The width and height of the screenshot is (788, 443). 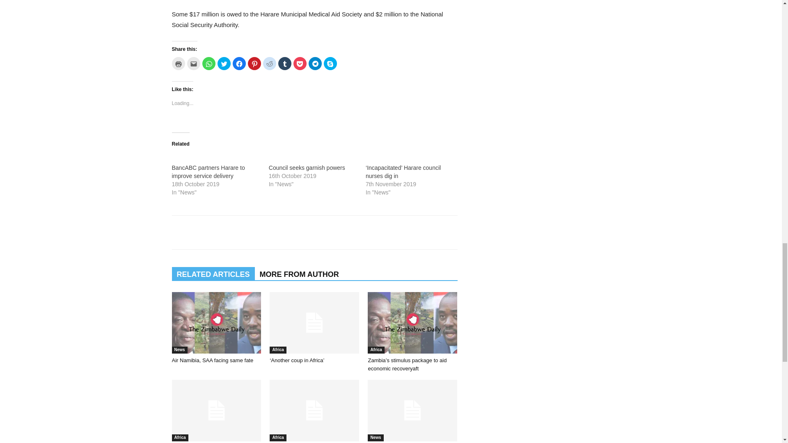 What do you see at coordinates (194, 63) in the screenshot?
I see `Click to email this to a friend` at bounding box center [194, 63].